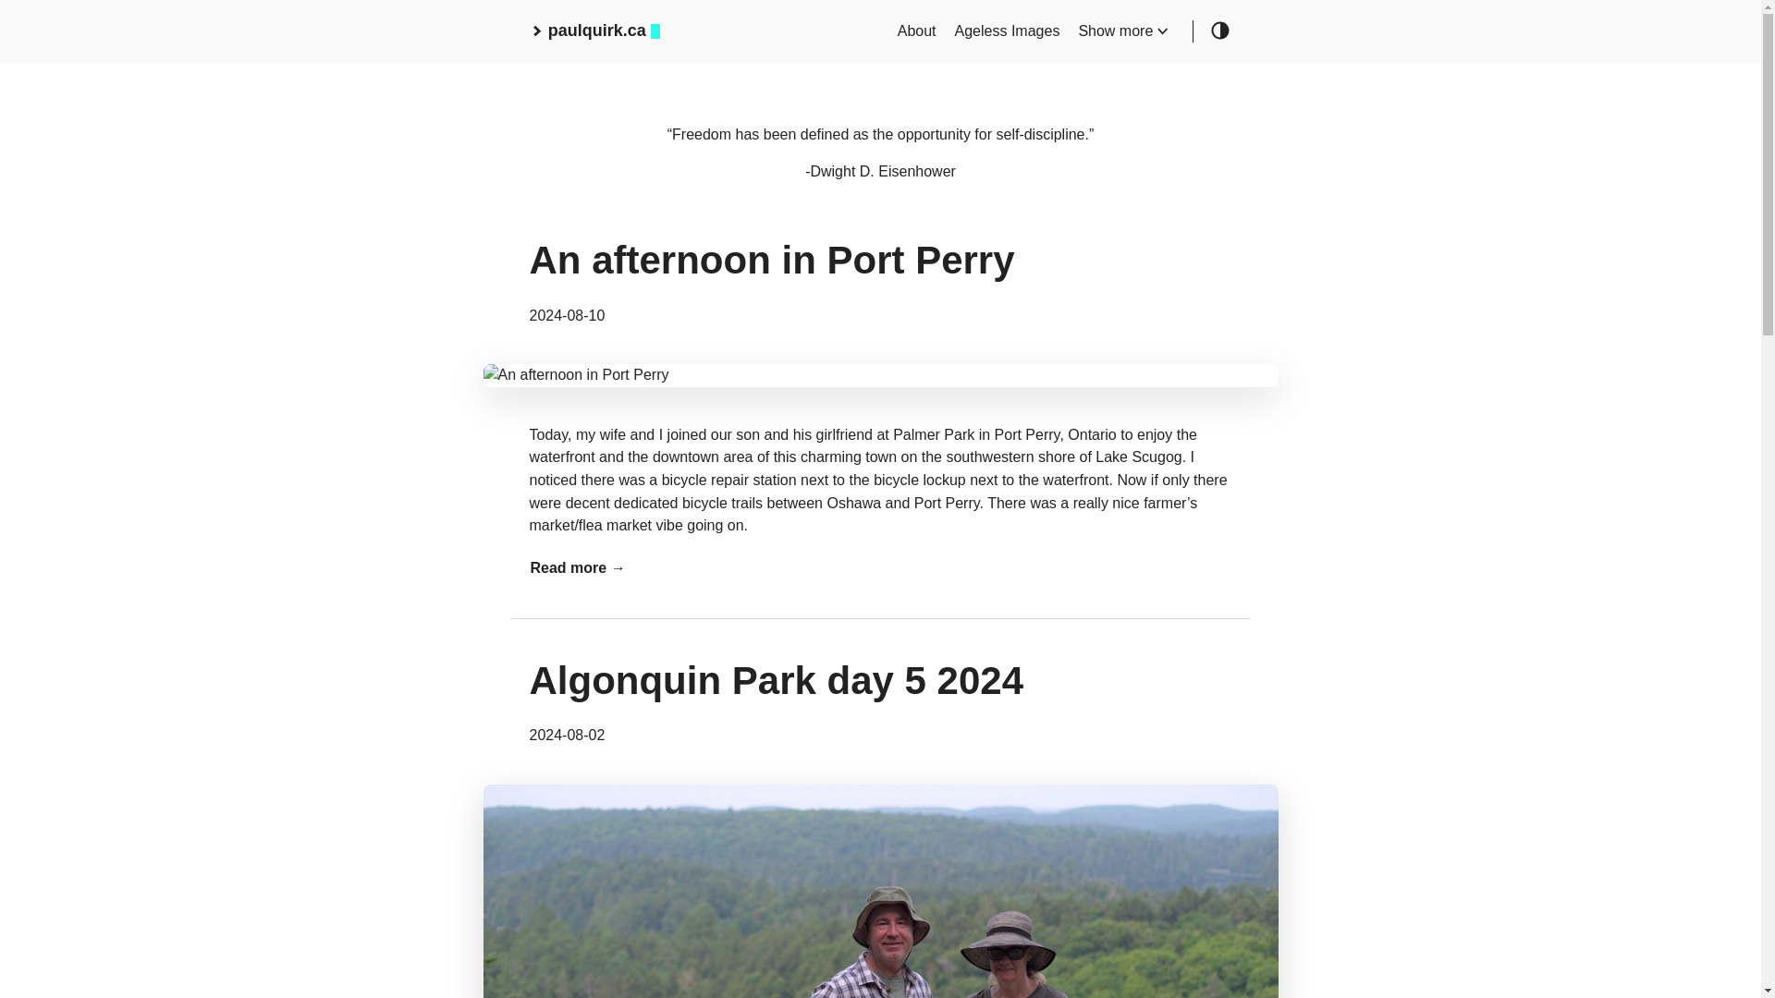 The height and width of the screenshot is (998, 1775). Describe the element at coordinates (917, 30) in the screenshot. I see `About` at that location.